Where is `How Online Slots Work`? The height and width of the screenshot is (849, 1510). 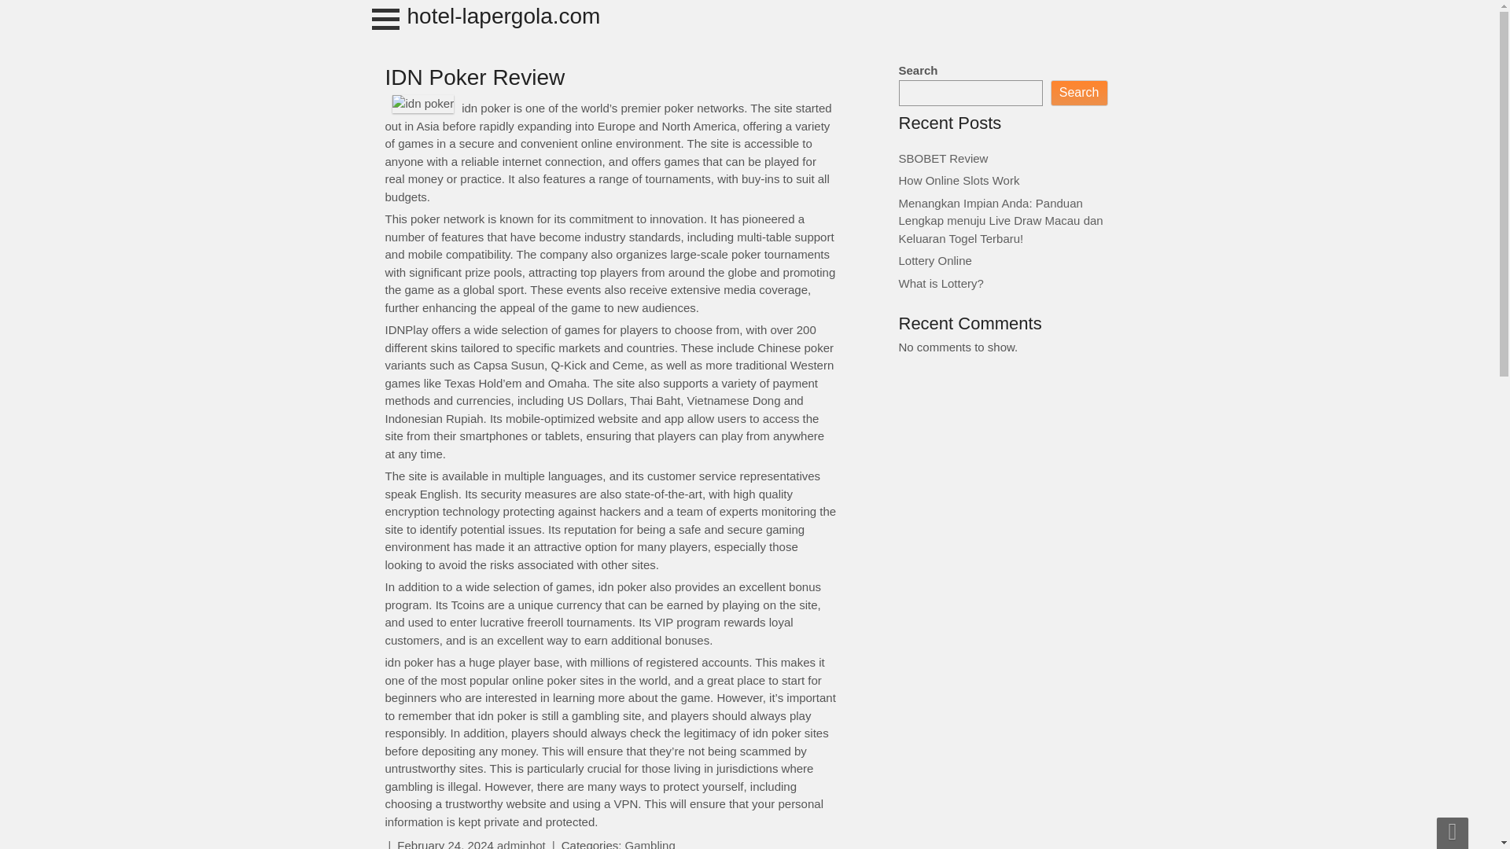 How Online Slots Work is located at coordinates (959, 180).